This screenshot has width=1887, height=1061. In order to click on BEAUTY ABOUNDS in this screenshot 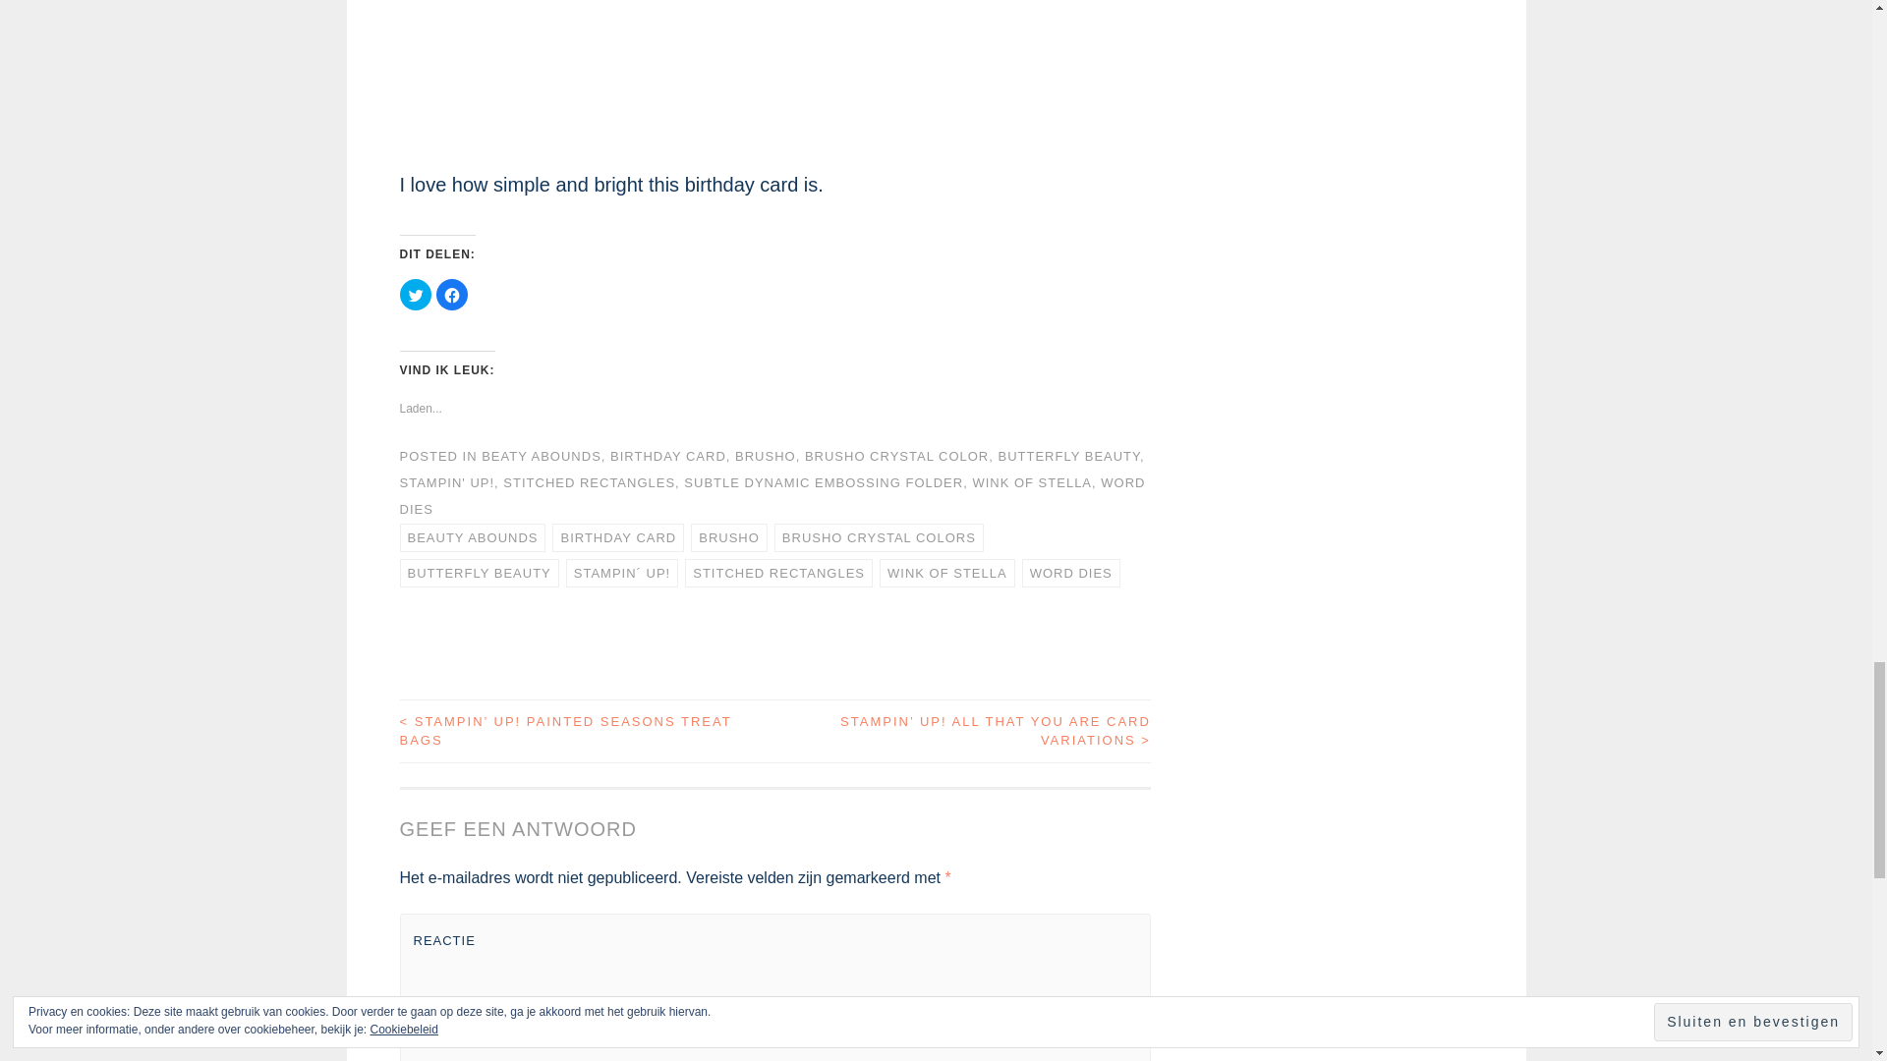, I will do `click(472, 537)`.